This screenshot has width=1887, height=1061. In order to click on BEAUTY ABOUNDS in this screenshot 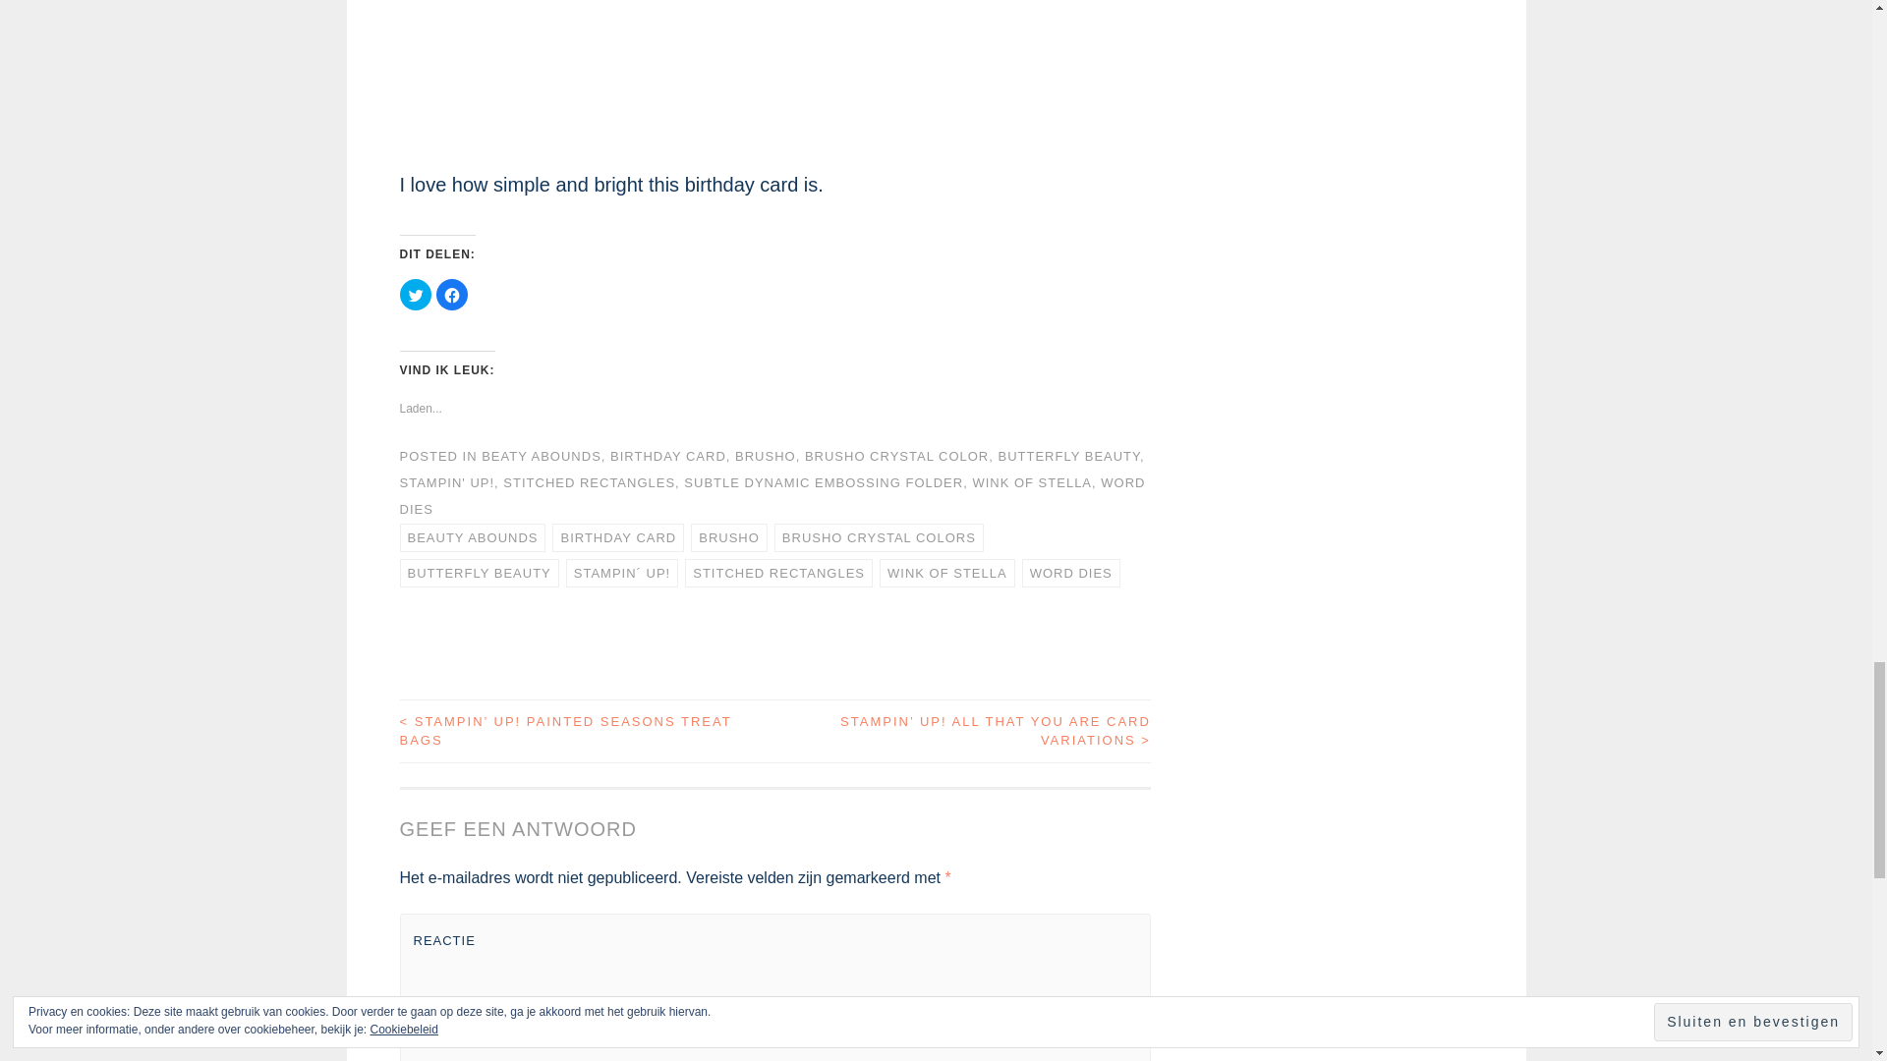, I will do `click(472, 537)`.